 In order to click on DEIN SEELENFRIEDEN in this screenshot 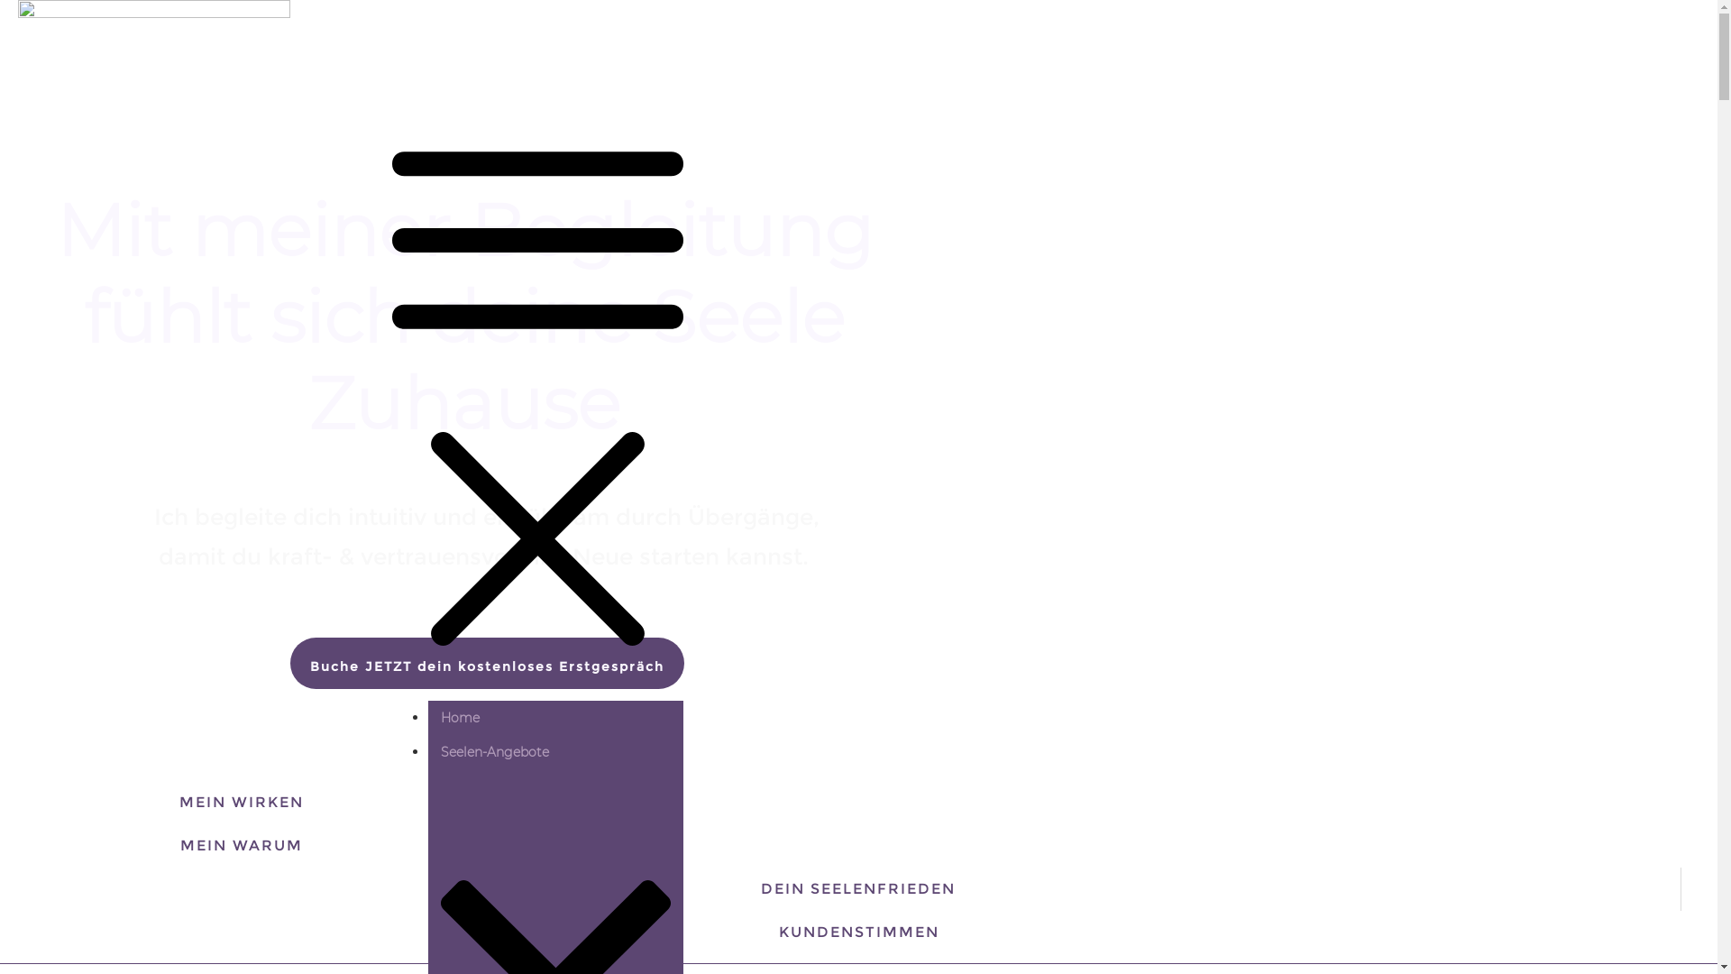, I will do `click(858, 889)`.